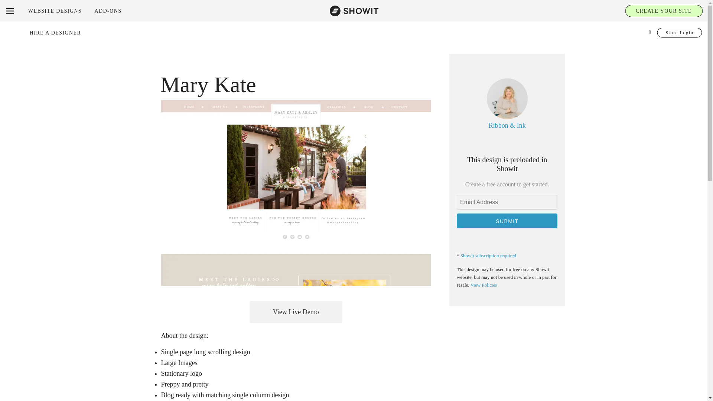 This screenshot has height=401, width=713. What do you see at coordinates (484, 285) in the screenshot?
I see `View Policies` at bounding box center [484, 285].